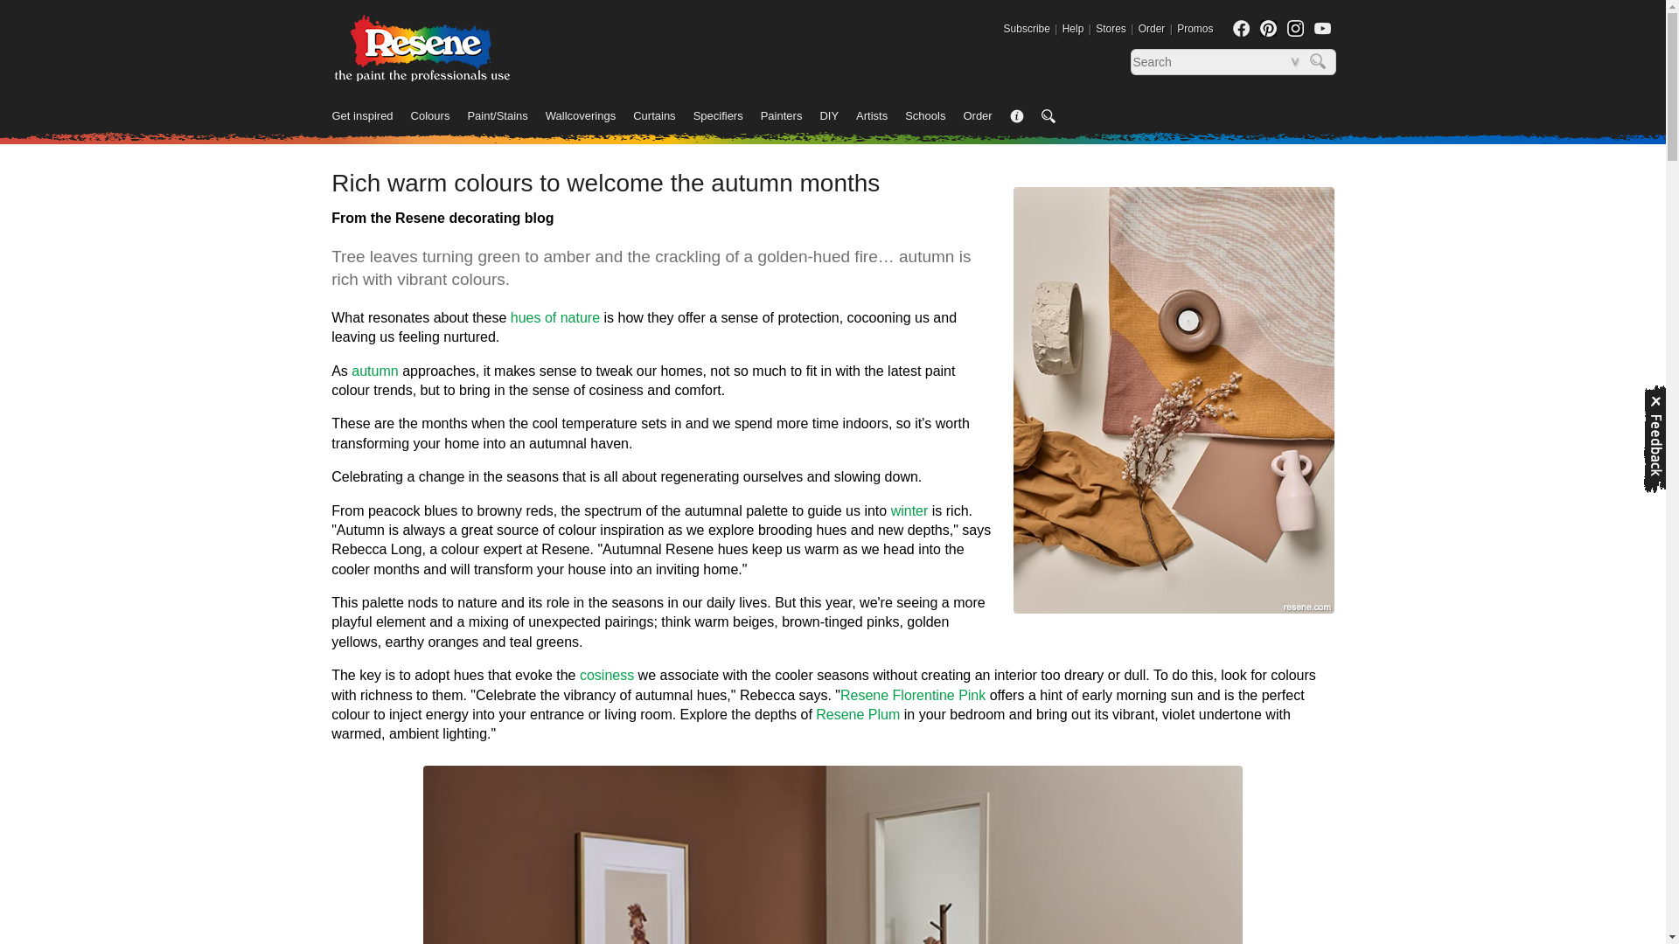 Image resolution: width=1679 pixels, height=944 pixels. What do you see at coordinates (1074, 28) in the screenshot?
I see `Help` at bounding box center [1074, 28].